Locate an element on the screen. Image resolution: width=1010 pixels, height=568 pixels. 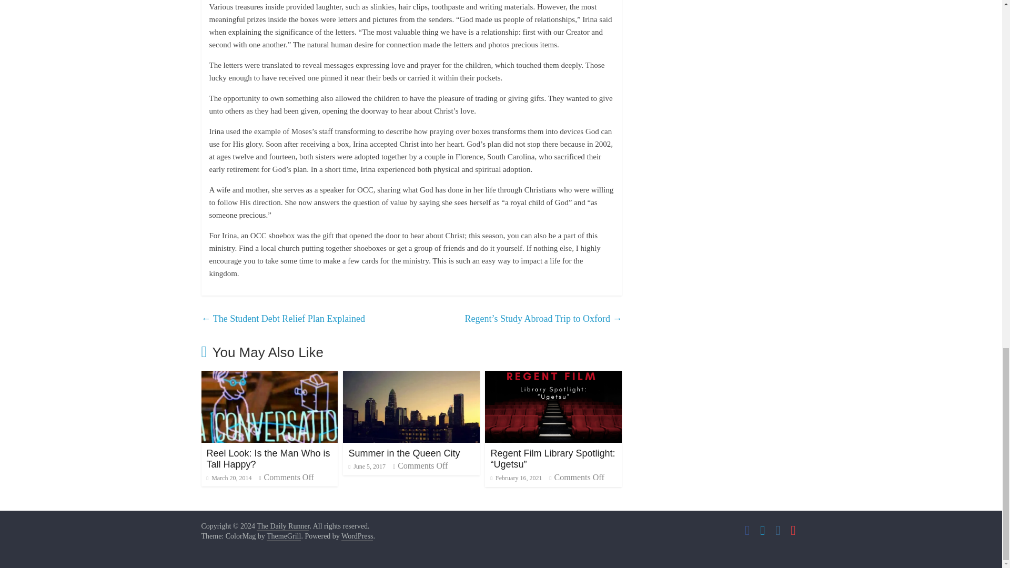
March 20, 2014 is located at coordinates (228, 478).